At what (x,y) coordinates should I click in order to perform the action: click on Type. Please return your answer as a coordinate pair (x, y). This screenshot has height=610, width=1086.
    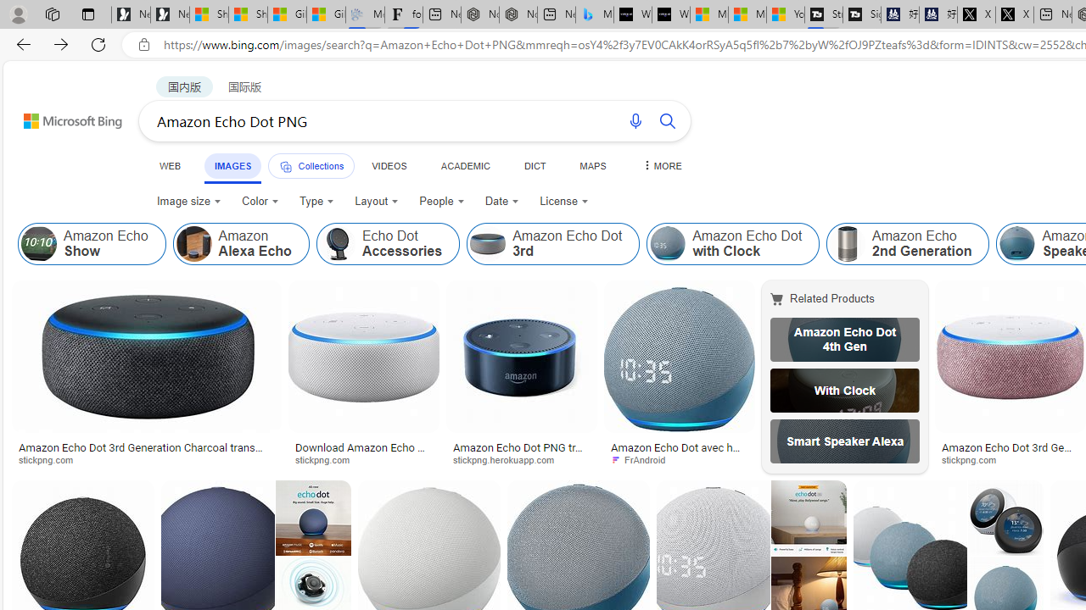
    Looking at the image, I should click on (317, 202).